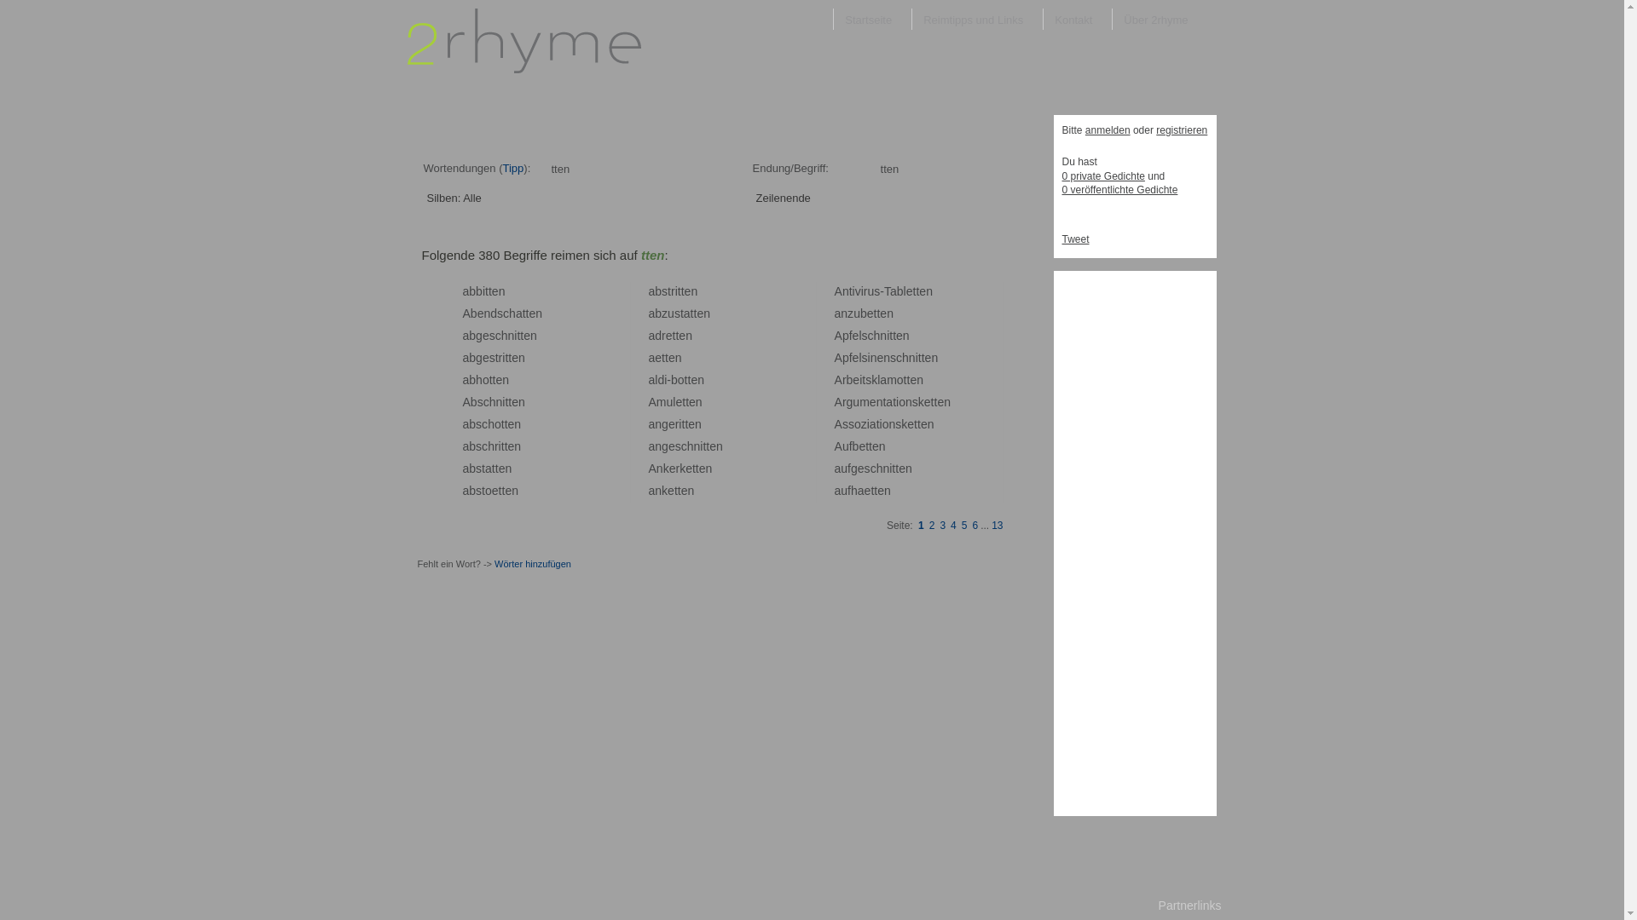 This screenshot has width=1637, height=920. What do you see at coordinates (493, 358) in the screenshot?
I see `s` at bounding box center [493, 358].